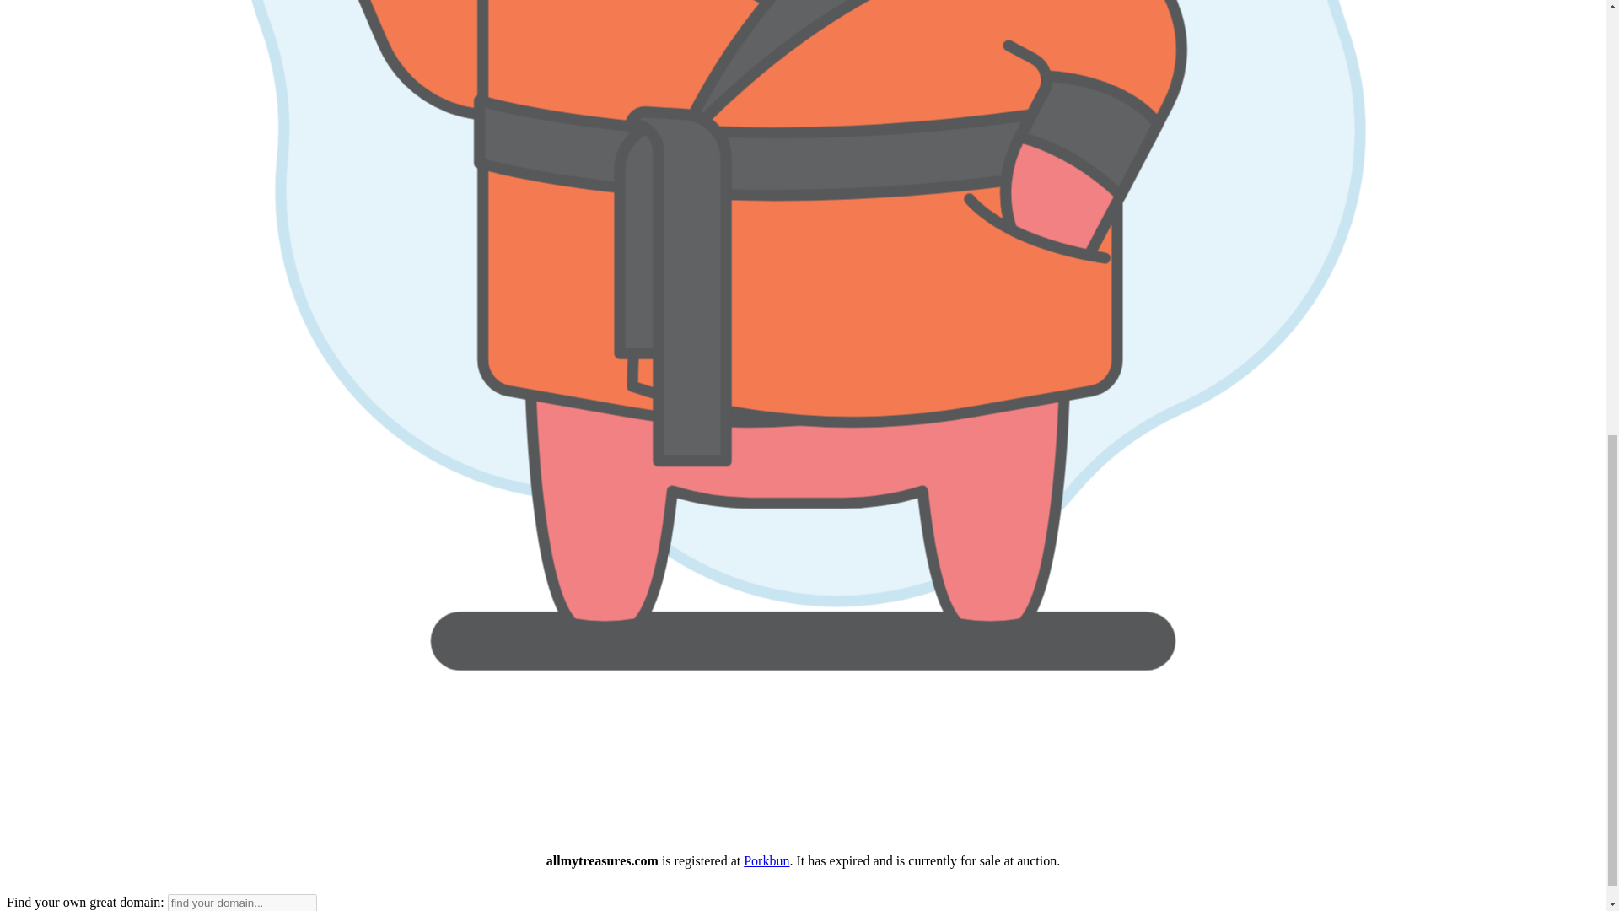  What do you see at coordinates (766, 860) in the screenshot?
I see `Porkbun` at bounding box center [766, 860].